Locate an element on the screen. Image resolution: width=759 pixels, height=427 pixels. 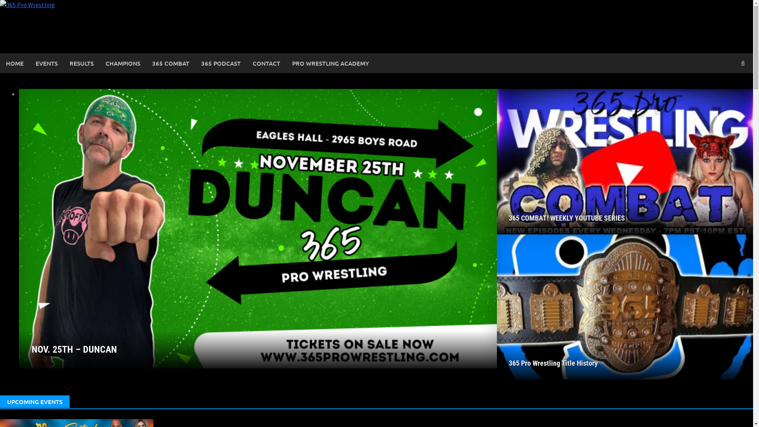
365 Pro Wrestling Title History is located at coordinates (625, 363).